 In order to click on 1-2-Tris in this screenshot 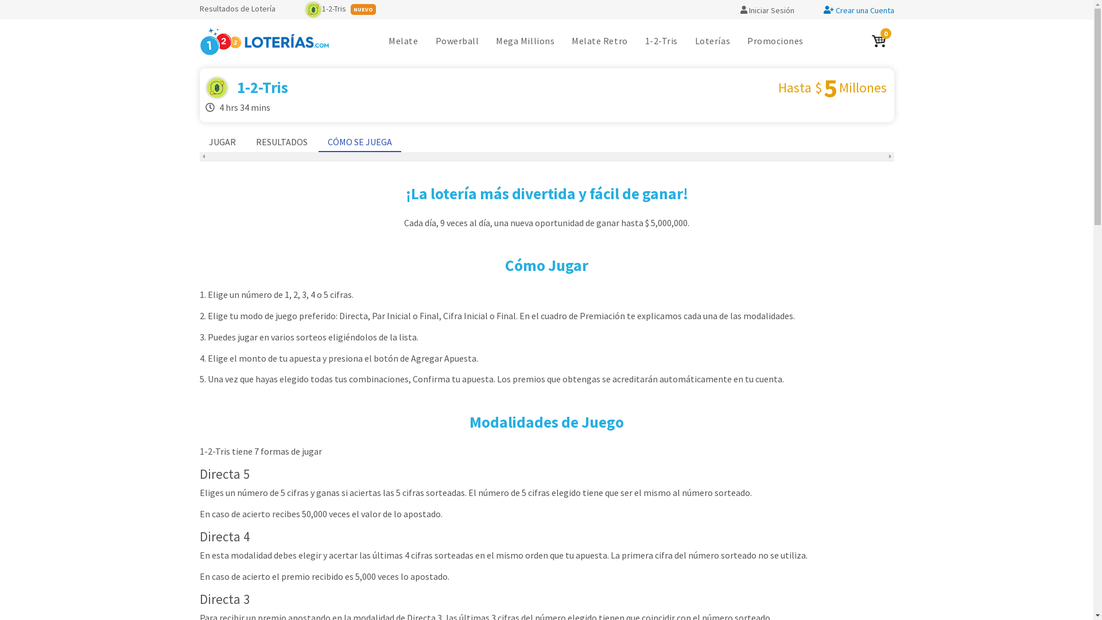, I will do `click(661, 41)`.